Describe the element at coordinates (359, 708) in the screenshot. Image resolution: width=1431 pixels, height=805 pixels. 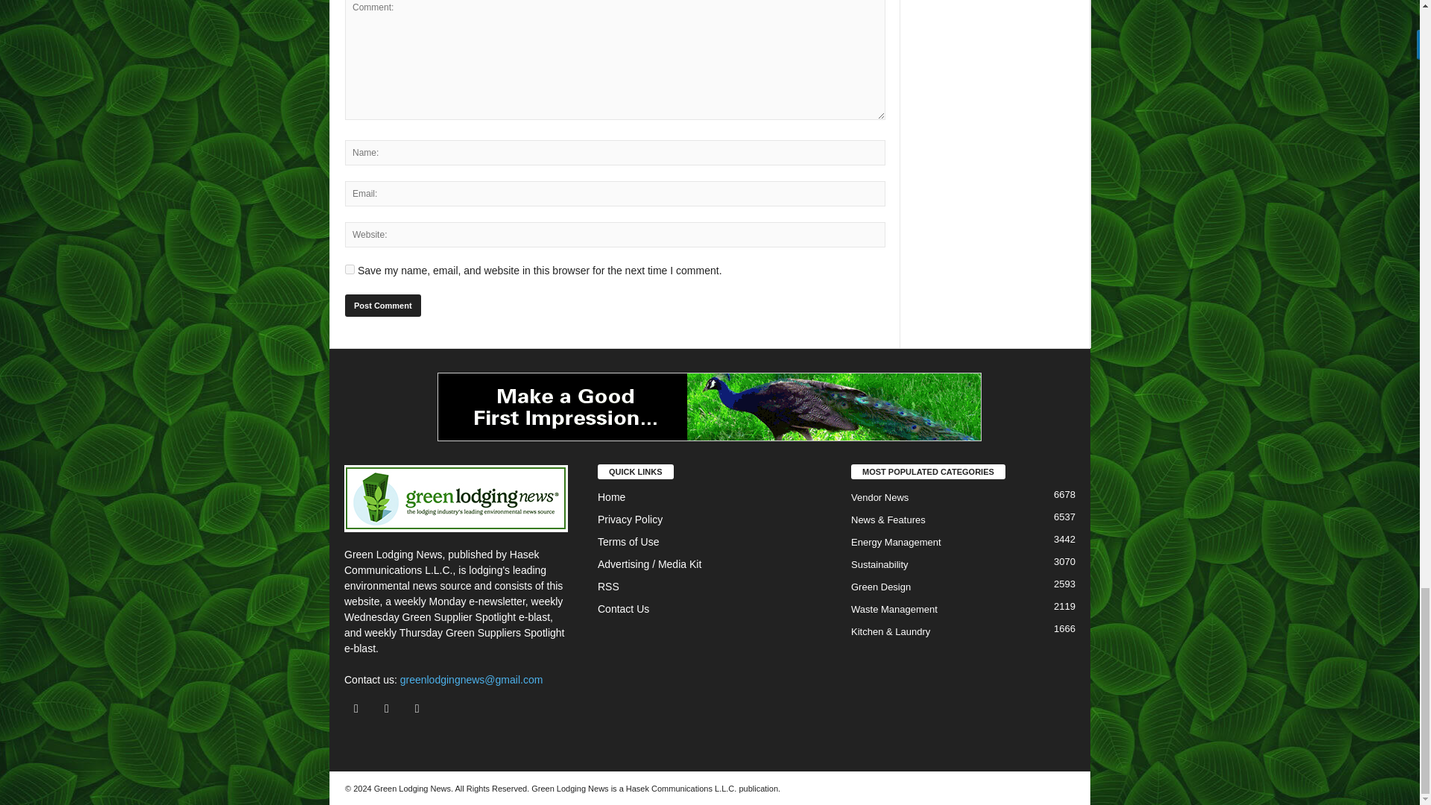
I see `Facebook` at that location.